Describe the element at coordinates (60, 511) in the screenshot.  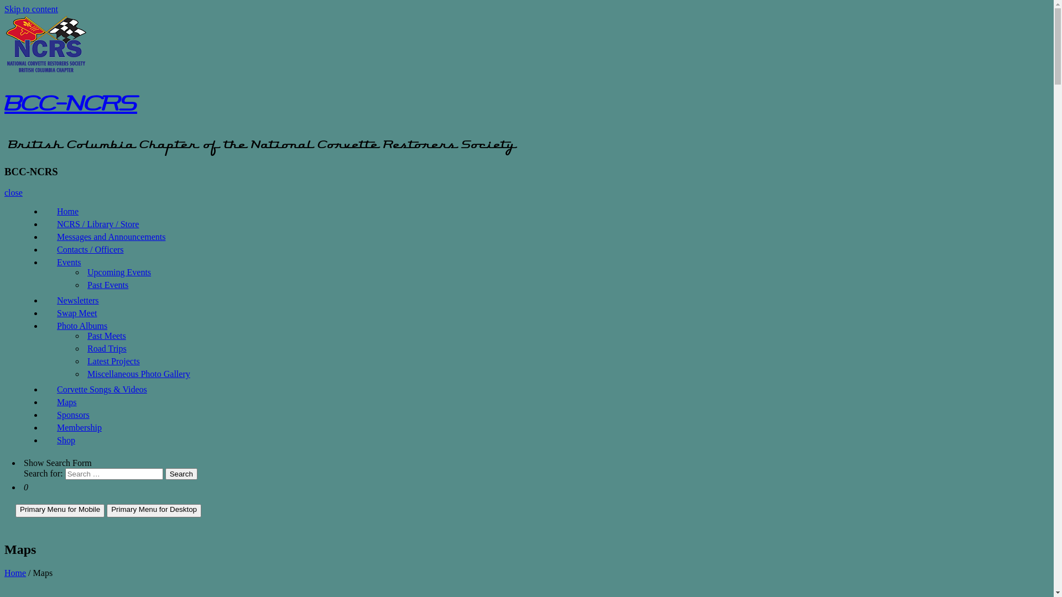
I see `Primary Menu for Mobile` at that location.